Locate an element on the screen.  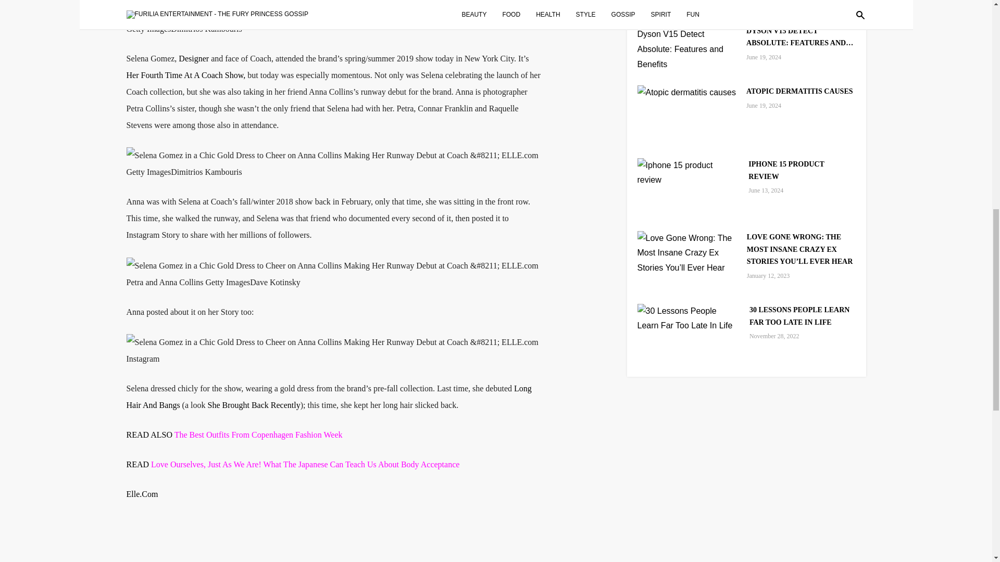
She Brought Back Recently is located at coordinates (253, 405).